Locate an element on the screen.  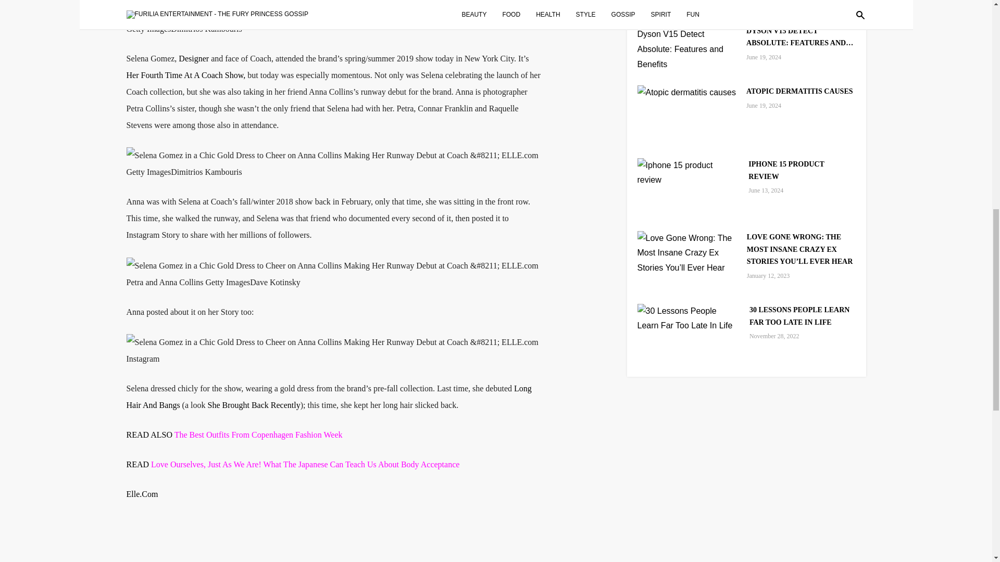
She Brought Back Recently is located at coordinates (253, 405).